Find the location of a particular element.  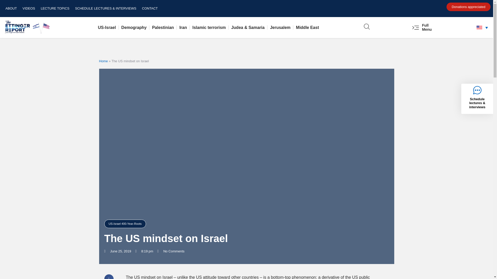

Palestinian is located at coordinates (163, 27).